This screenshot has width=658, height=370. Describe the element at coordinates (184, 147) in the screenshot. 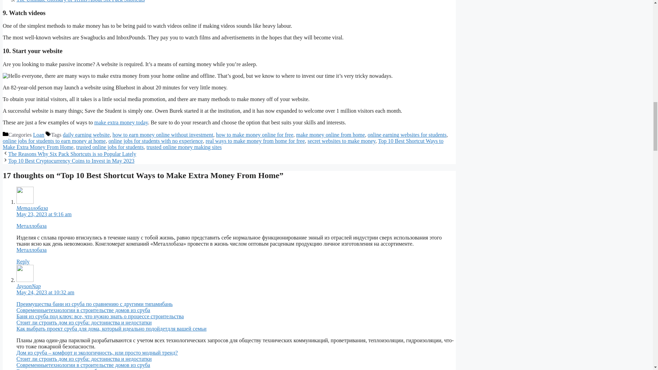

I see `trusted online money making sites` at that location.